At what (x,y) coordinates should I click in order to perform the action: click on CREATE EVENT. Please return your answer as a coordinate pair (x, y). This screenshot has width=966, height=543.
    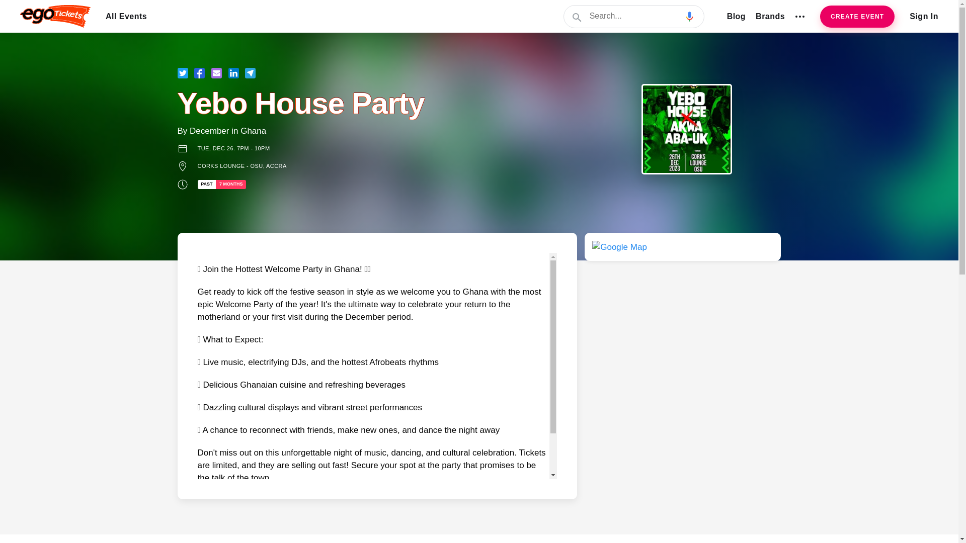
    Looking at the image, I should click on (857, 16).